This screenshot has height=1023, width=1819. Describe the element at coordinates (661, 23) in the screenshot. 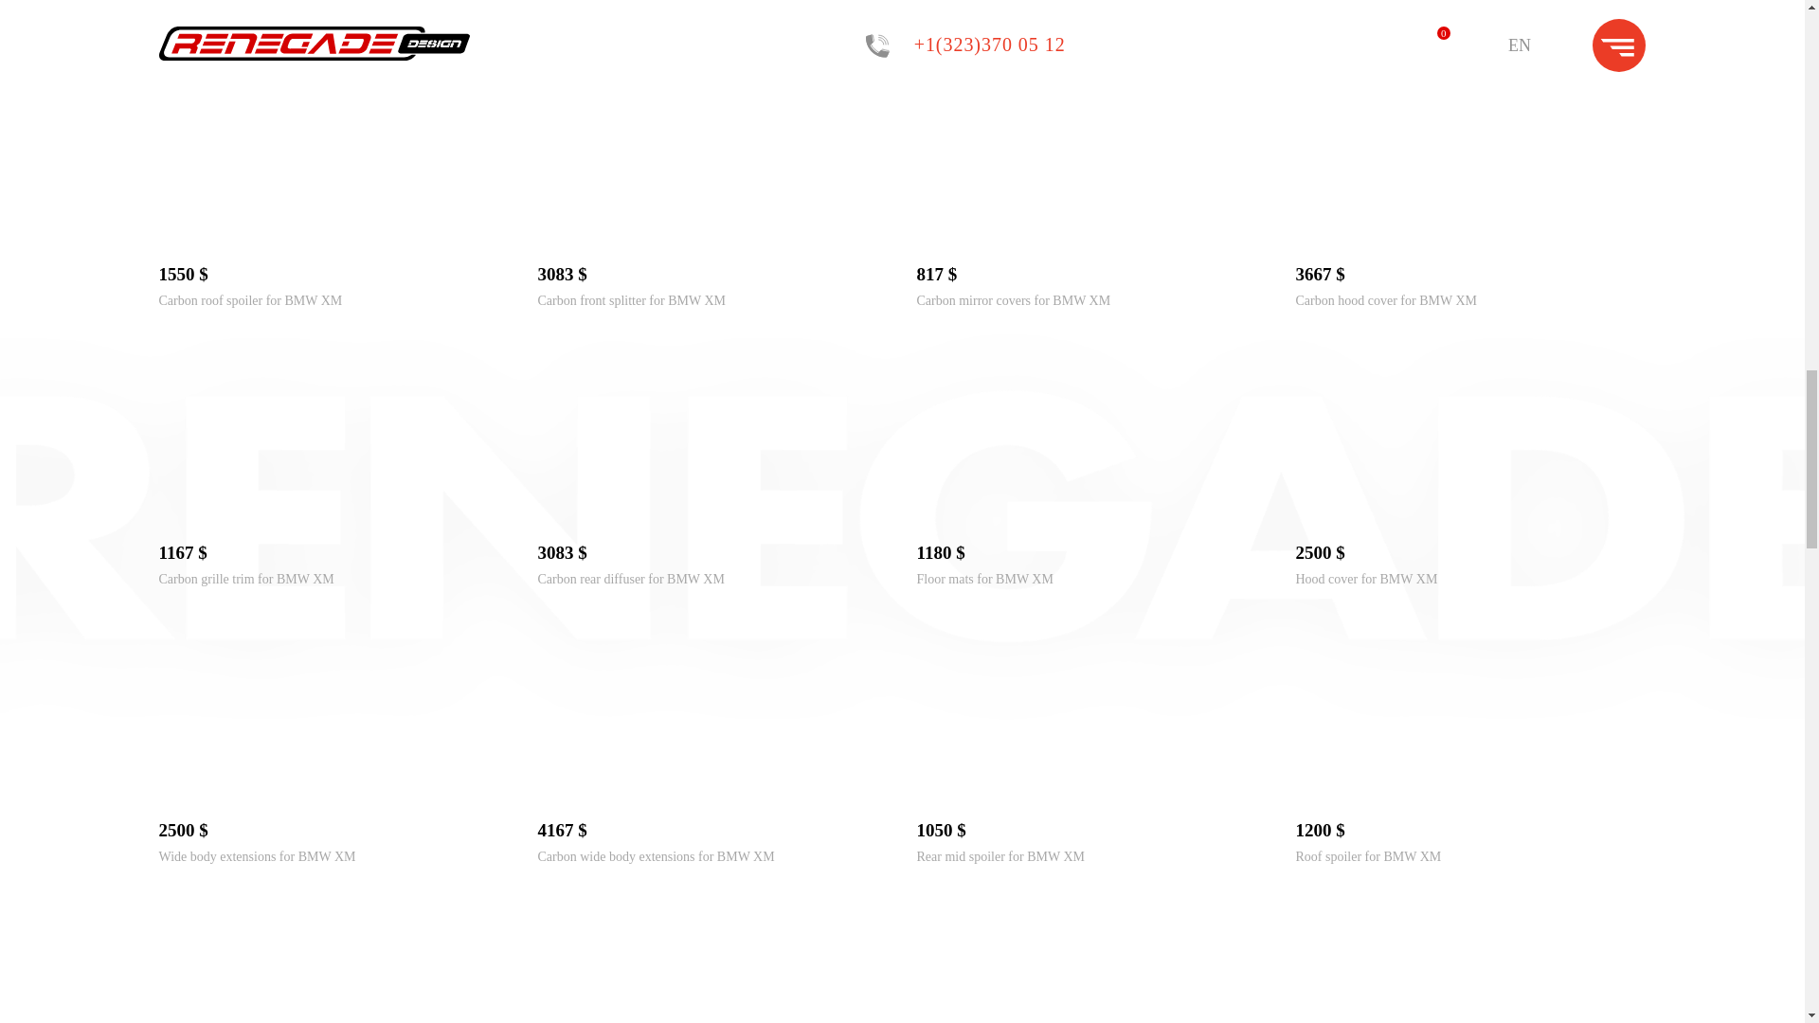

I see `Akrapovic exhaust system for BMW XM G09` at that location.